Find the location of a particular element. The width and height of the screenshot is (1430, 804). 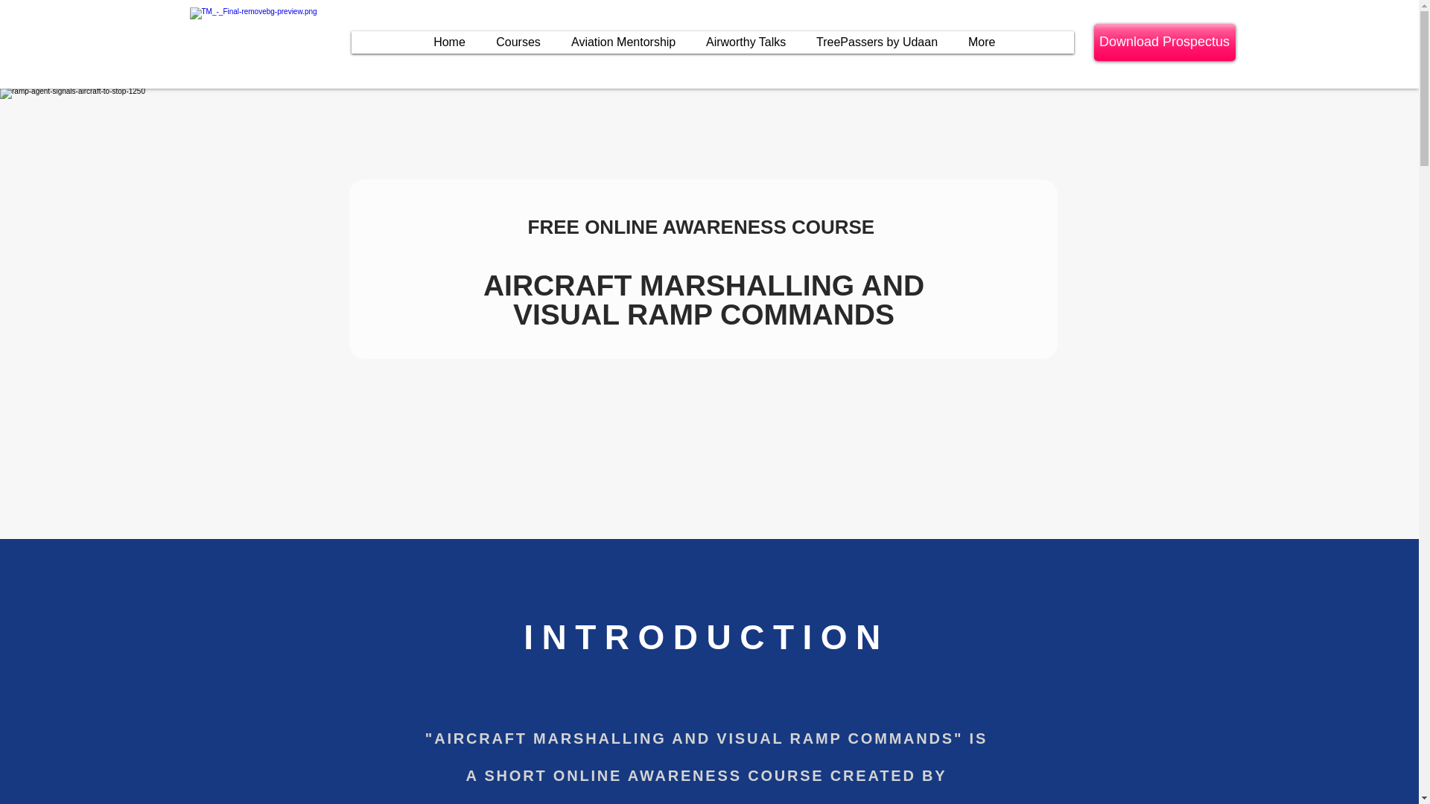

Airworthy Talks is located at coordinates (746, 42).